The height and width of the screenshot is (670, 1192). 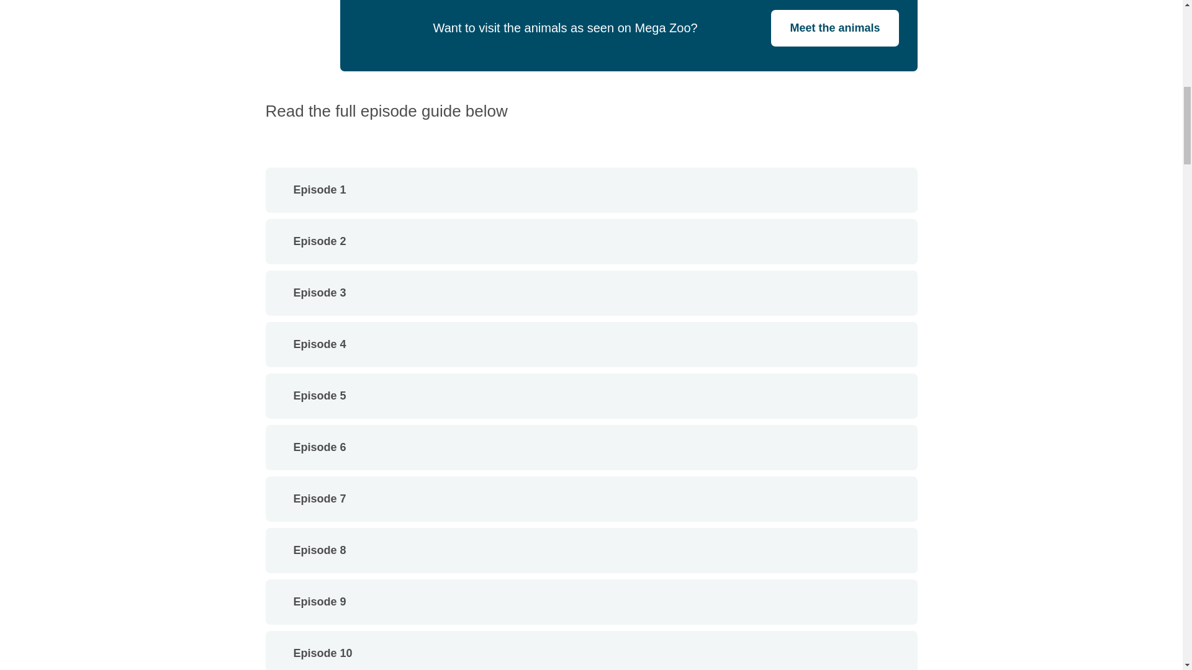 I want to click on Episode 2, so click(x=592, y=242).